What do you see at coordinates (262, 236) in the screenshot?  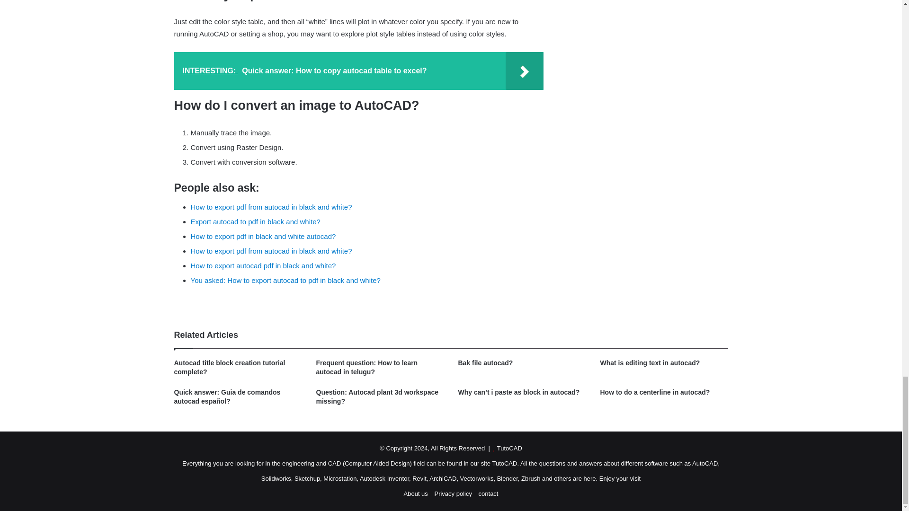 I see `How to export pdf in black and white autocad?` at bounding box center [262, 236].